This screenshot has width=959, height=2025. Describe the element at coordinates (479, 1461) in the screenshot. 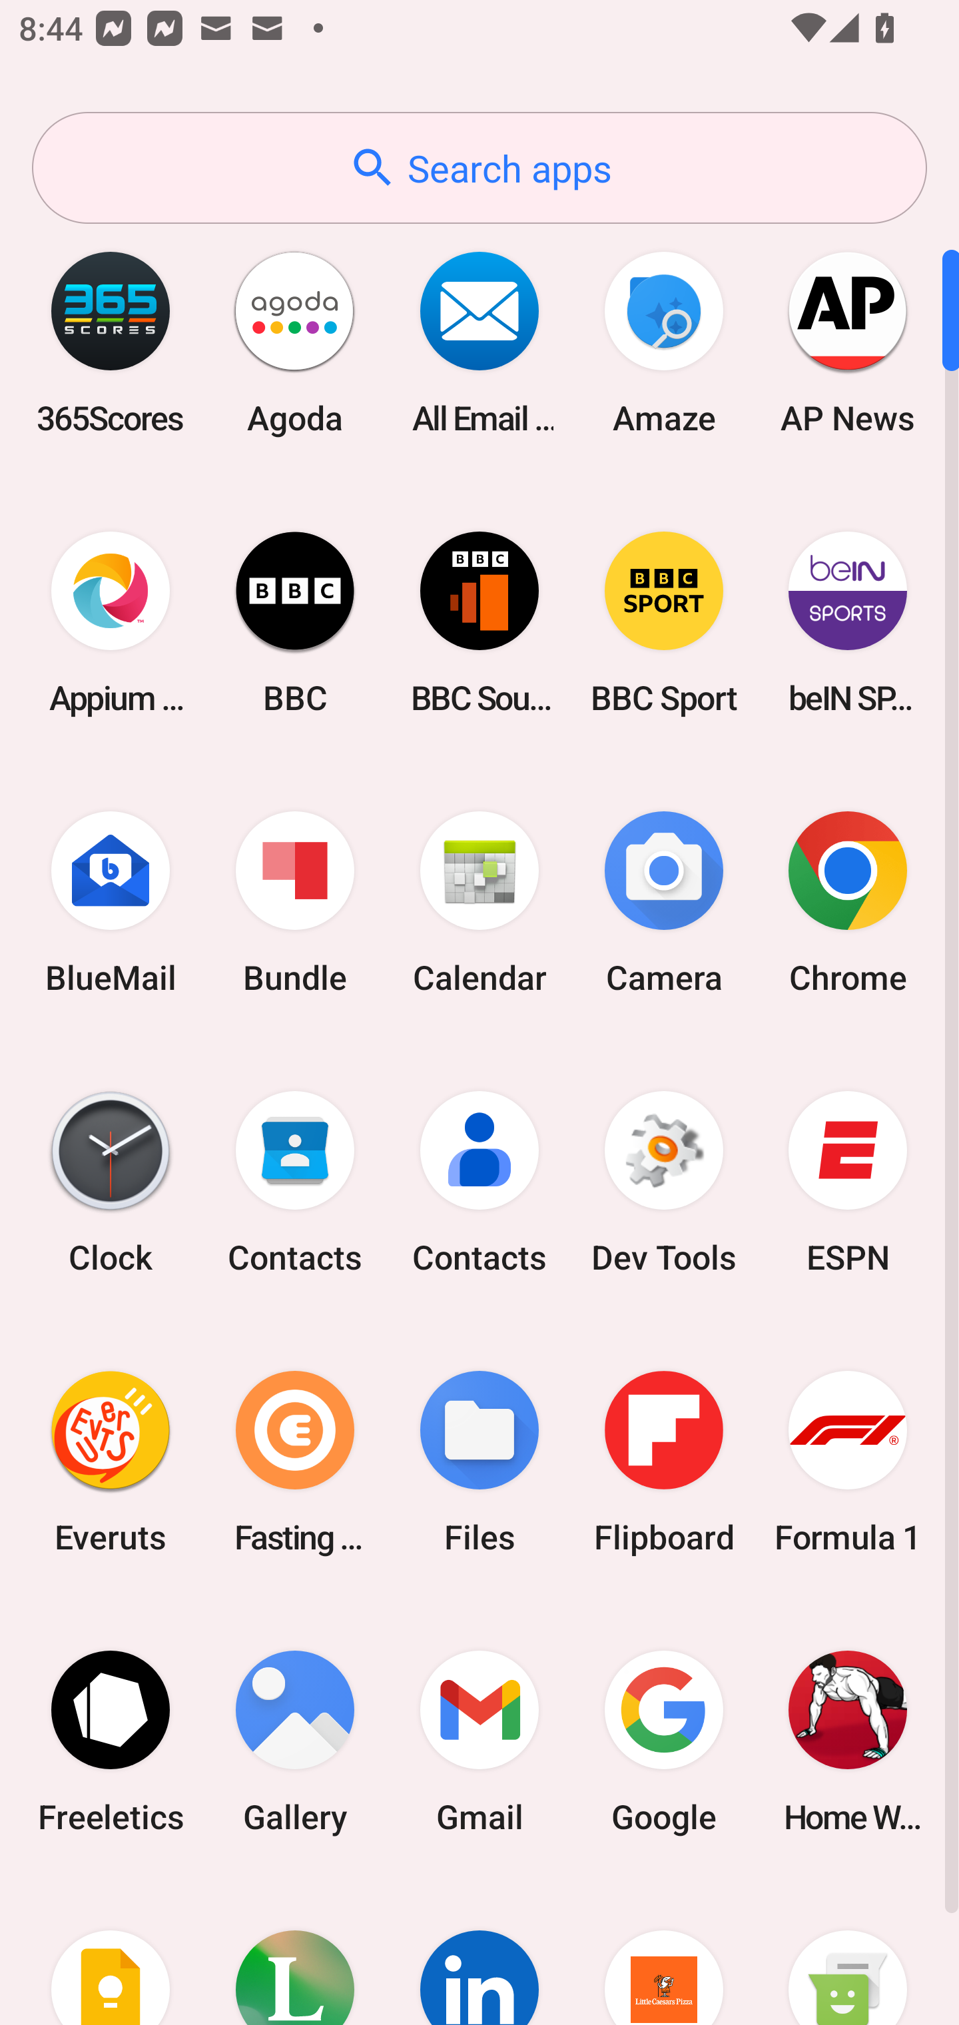

I see `Files` at that location.